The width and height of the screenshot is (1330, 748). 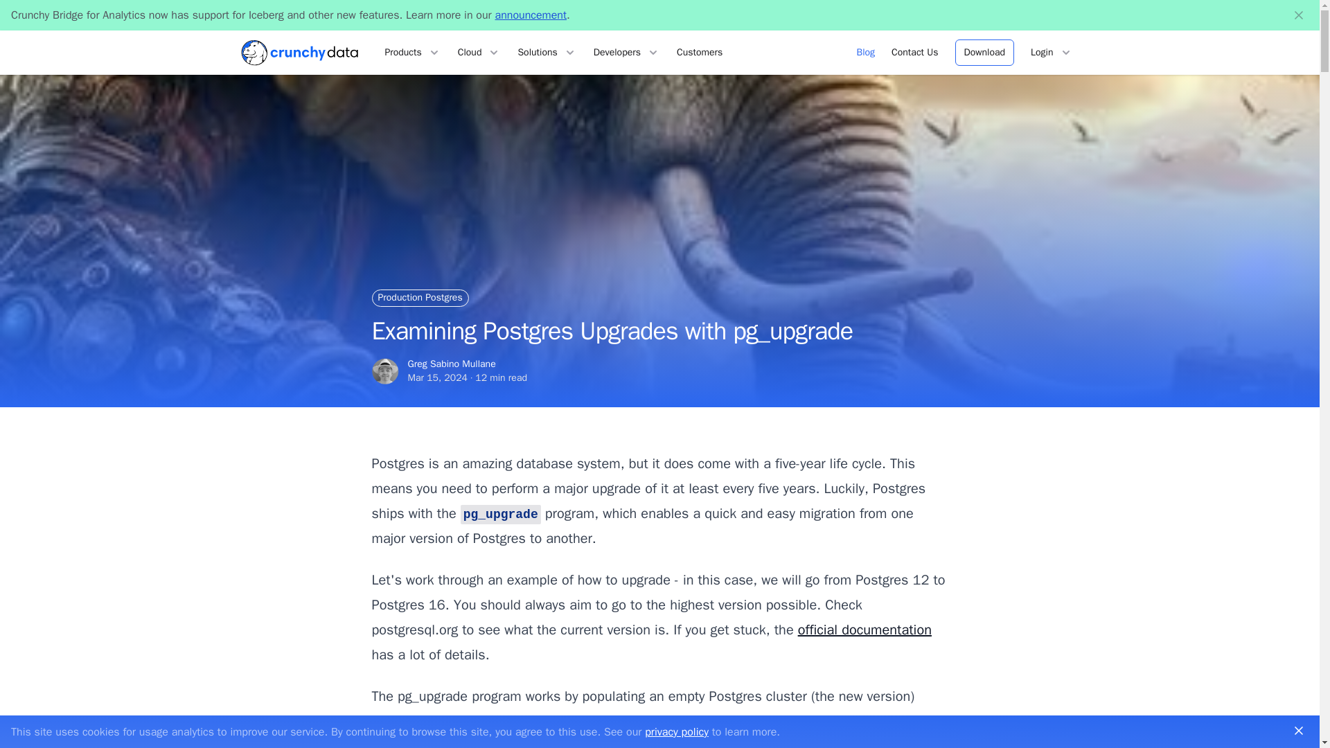 What do you see at coordinates (864, 630) in the screenshot?
I see `official documentation` at bounding box center [864, 630].